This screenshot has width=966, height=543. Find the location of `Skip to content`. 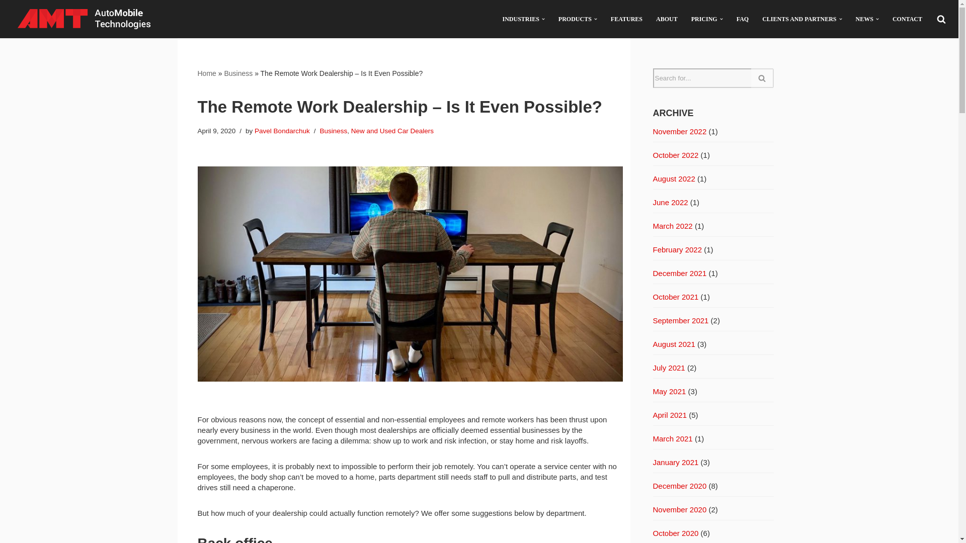

Skip to content is located at coordinates (8, 21).